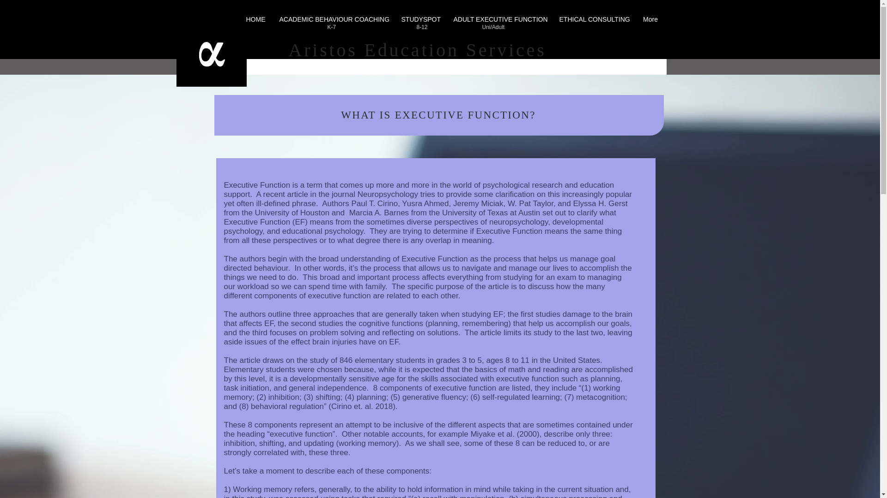 The image size is (887, 498). What do you see at coordinates (594, 19) in the screenshot?
I see `ETHICAL CONSULTING` at bounding box center [594, 19].